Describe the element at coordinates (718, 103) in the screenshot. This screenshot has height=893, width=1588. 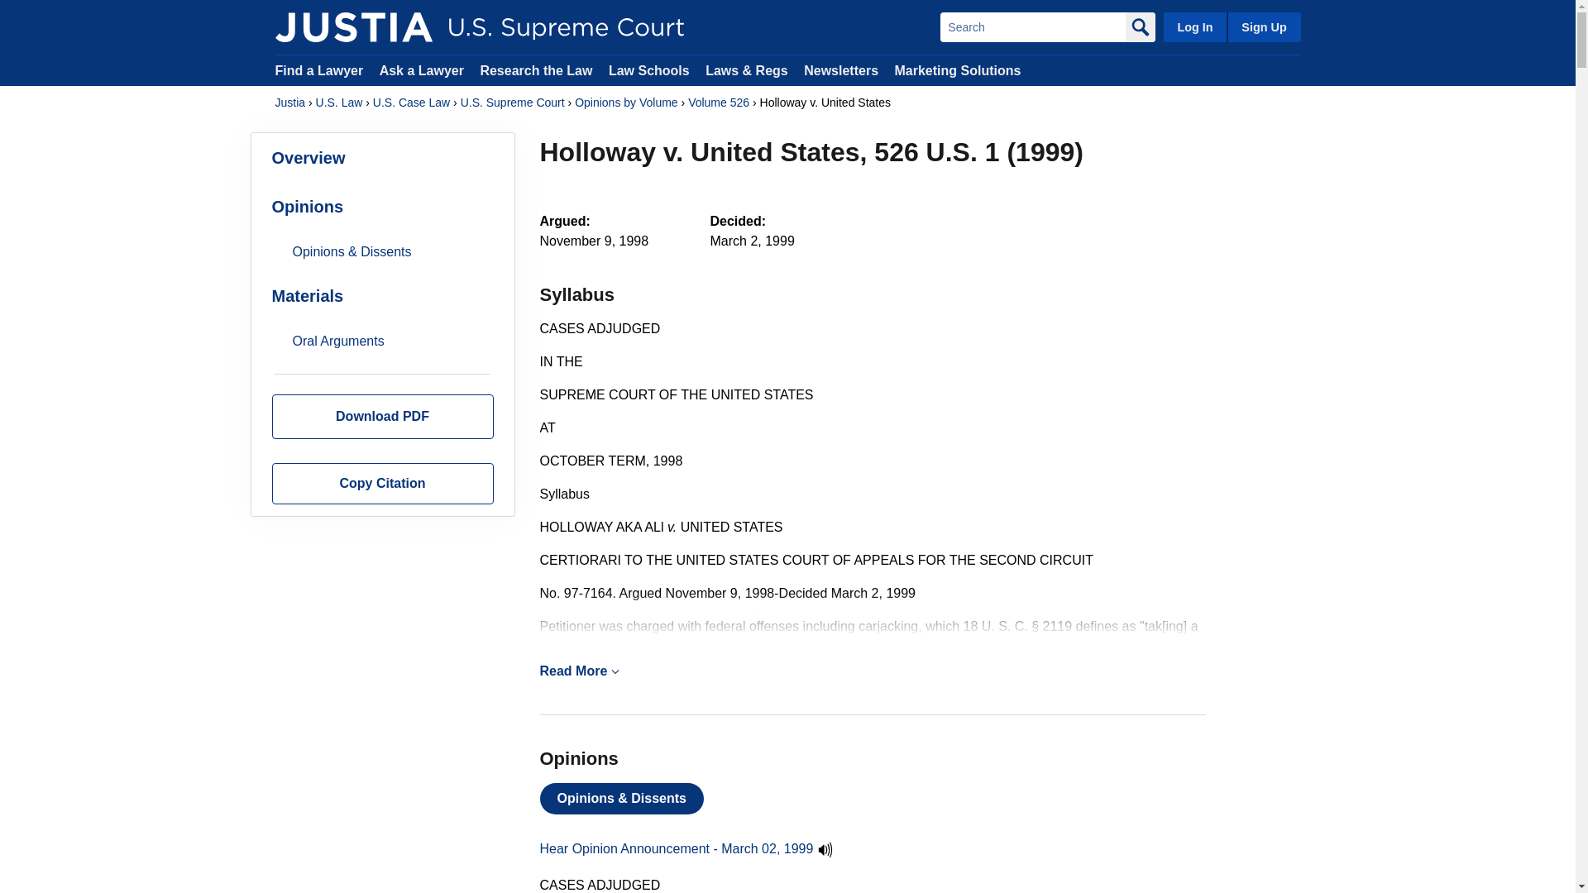
I see `Volume 526` at that location.